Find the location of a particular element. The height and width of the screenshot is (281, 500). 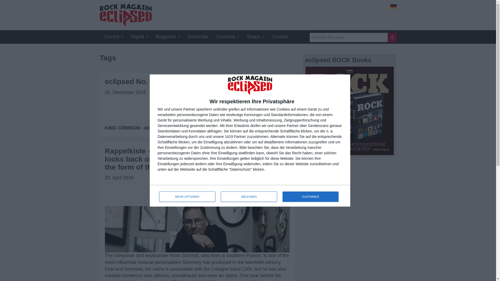

Irmin Schmidt is located at coordinates (393, 7).